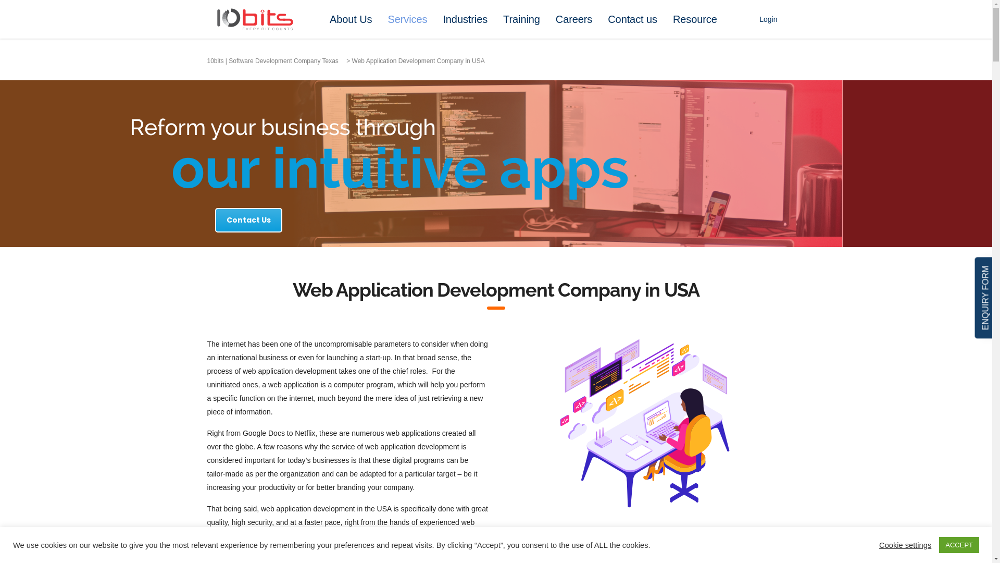  What do you see at coordinates (695, 19) in the screenshot?
I see `Resource` at bounding box center [695, 19].